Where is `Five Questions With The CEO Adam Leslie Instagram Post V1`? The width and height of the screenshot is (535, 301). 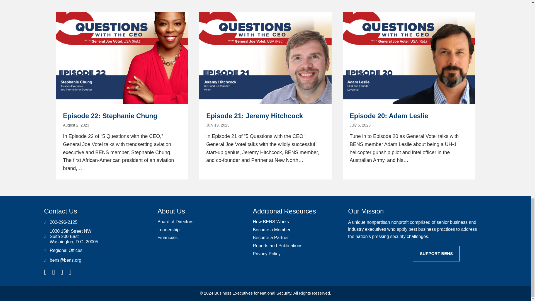 Five Questions With The CEO Adam Leslie Instagram Post V1 is located at coordinates (409, 58).